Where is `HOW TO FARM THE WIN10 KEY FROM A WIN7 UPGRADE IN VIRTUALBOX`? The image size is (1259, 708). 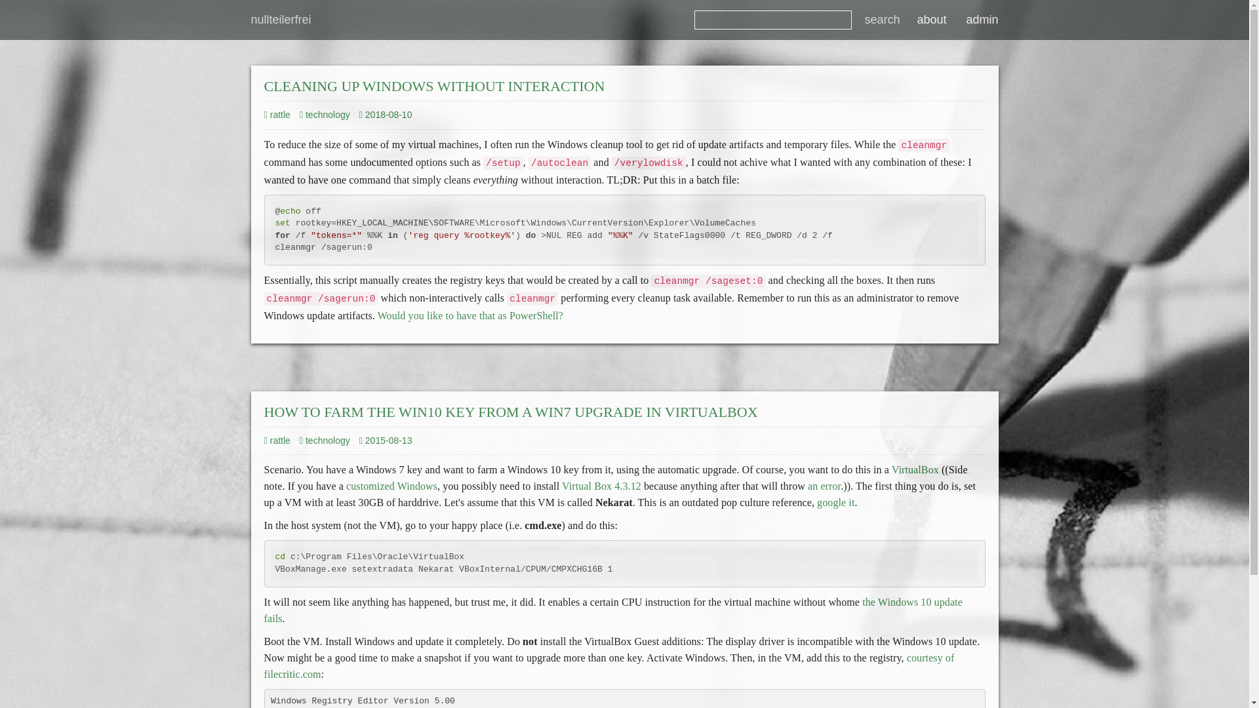
HOW TO FARM THE WIN10 KEY FROM A WIN7 UPGRADE IN VIRTUALBOX is located at coordinates (510, 412).